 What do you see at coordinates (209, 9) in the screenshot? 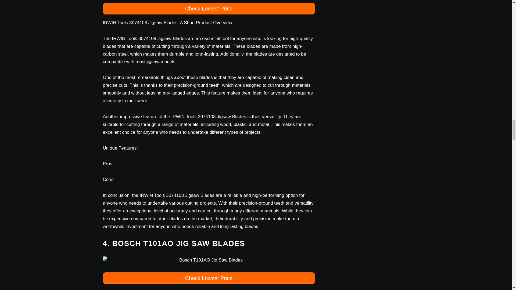
I see `Check Lowest Price` at bounding box center [209, 9].